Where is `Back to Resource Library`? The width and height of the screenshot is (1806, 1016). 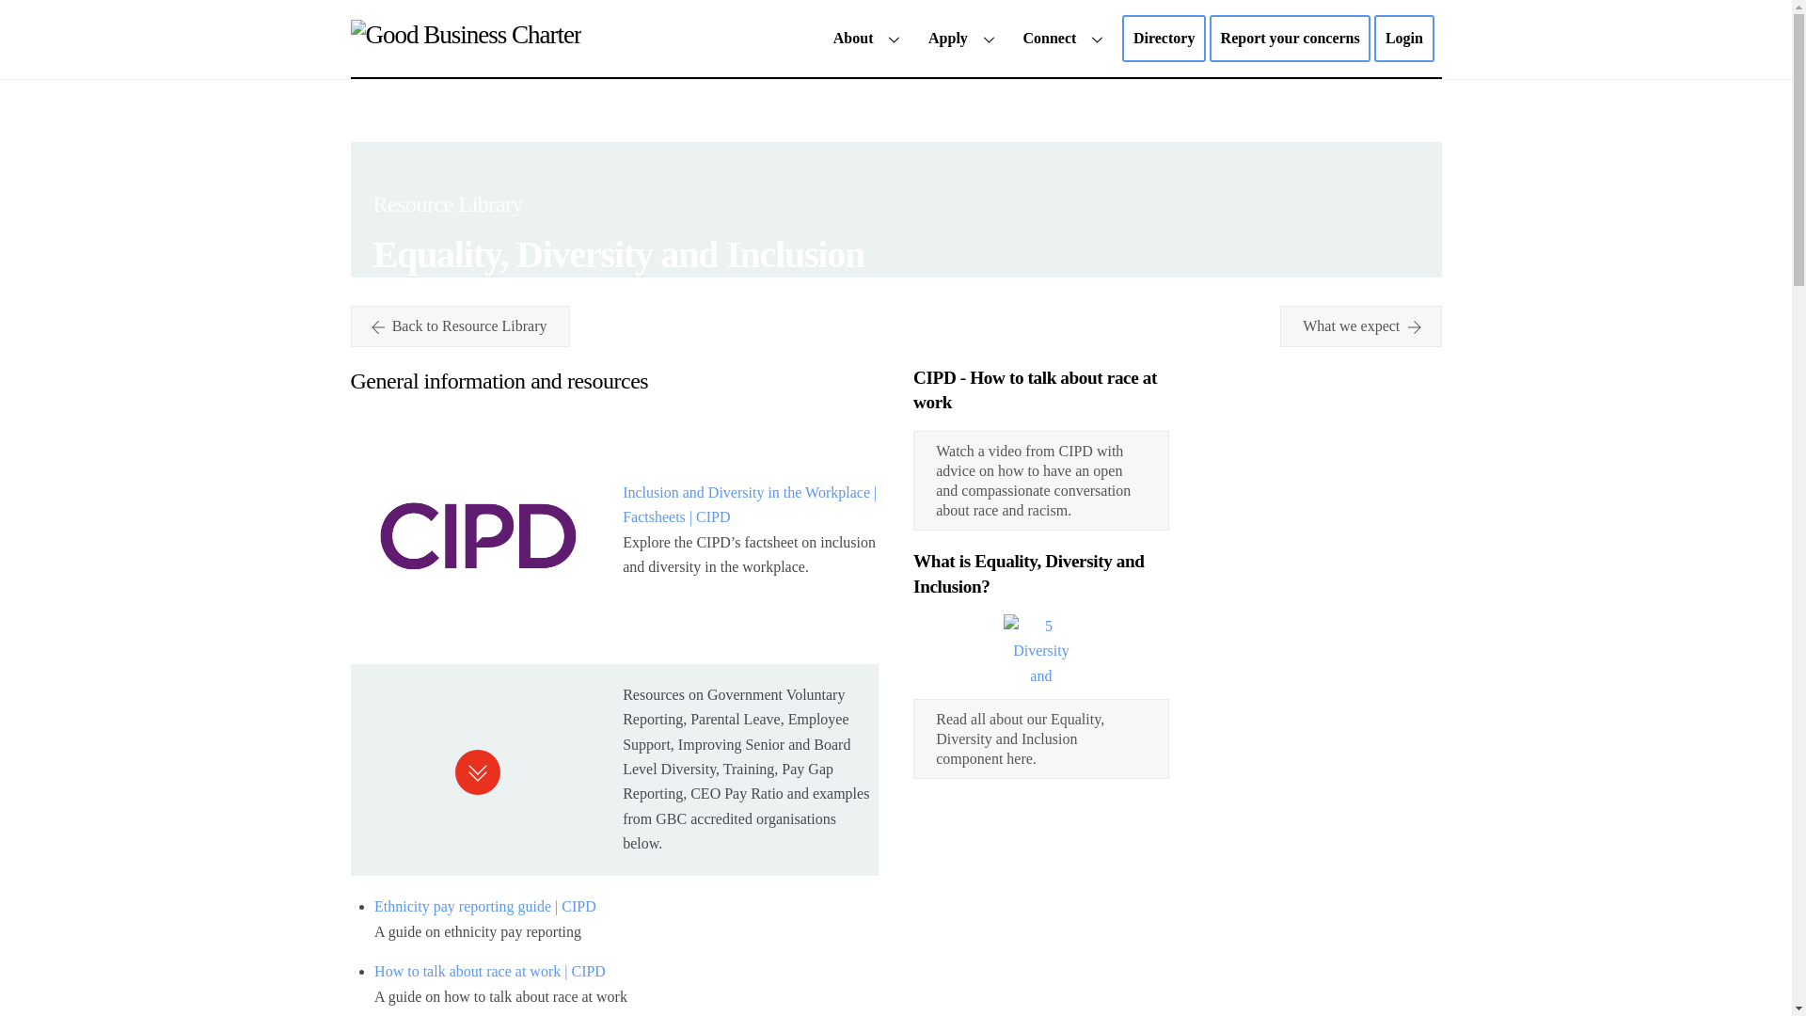 Back to Resource Library is located at coordinates (1403, 38).